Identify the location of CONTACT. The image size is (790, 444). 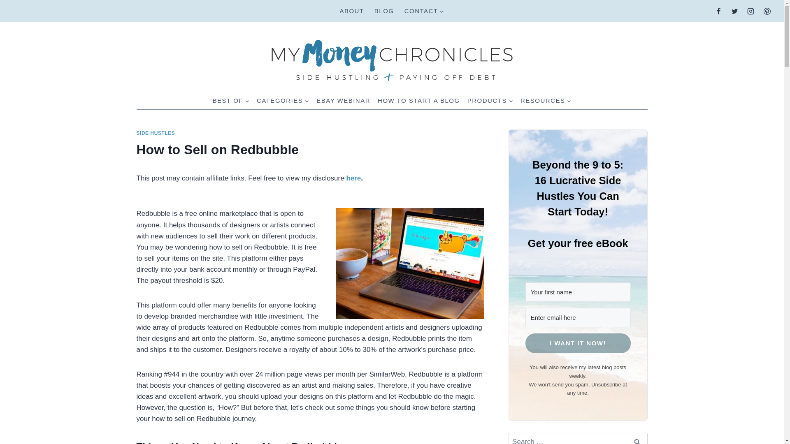
(424, 11).